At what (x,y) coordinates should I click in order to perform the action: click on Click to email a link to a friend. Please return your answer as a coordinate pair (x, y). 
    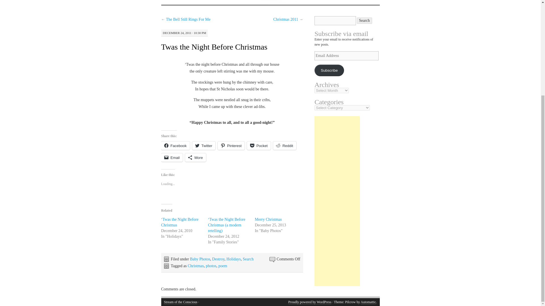
    Looking at the image, I should click on (172, 158).